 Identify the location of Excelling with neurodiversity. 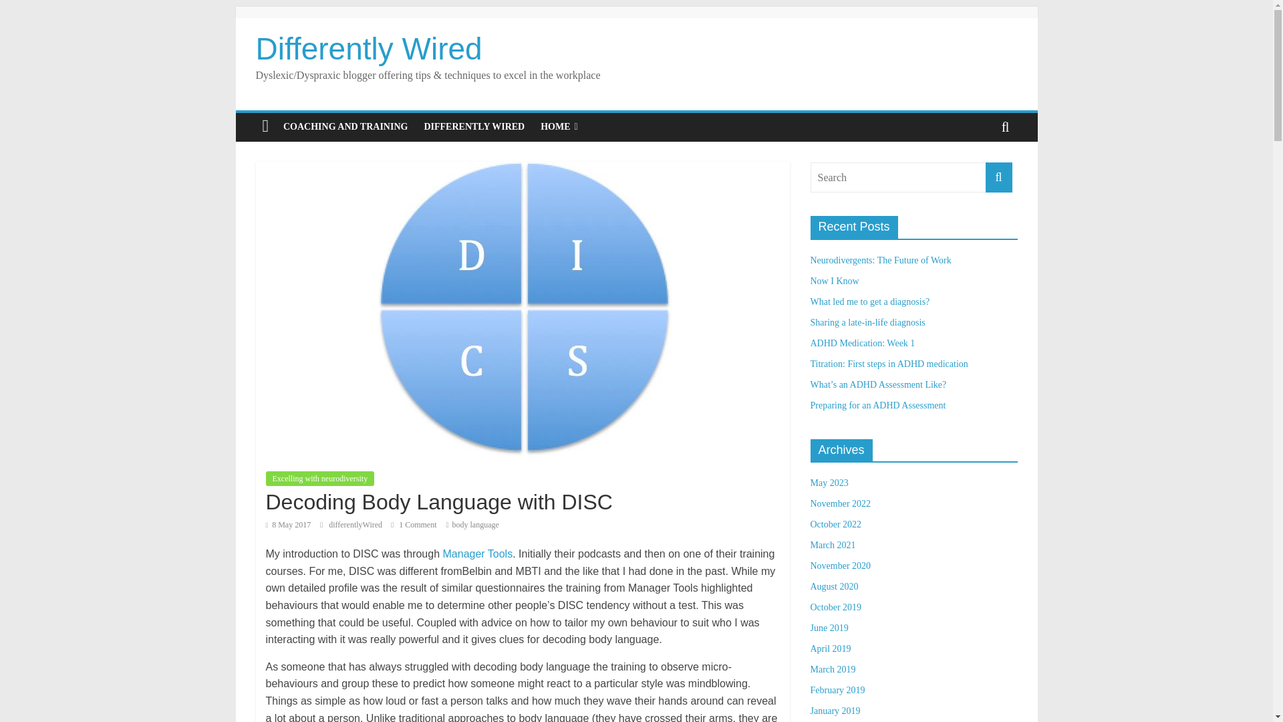
(319, 479).